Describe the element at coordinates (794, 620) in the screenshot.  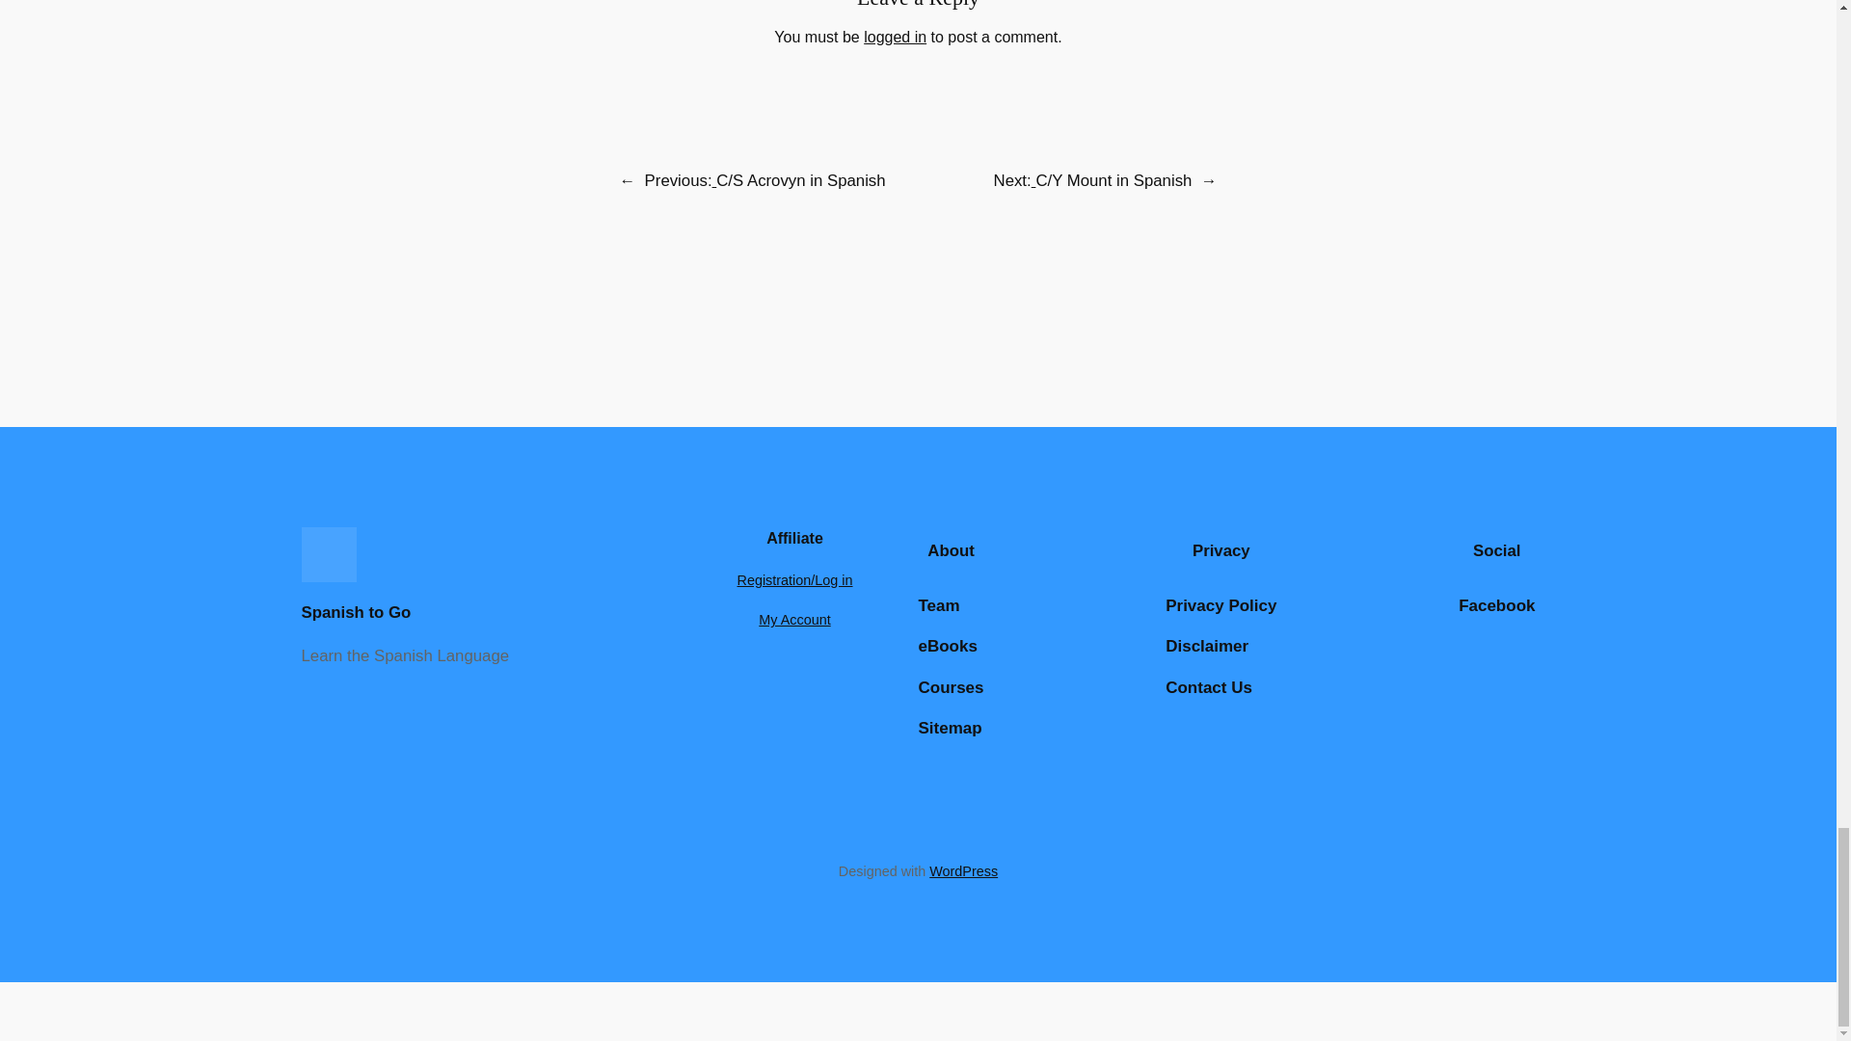
I see `My Account` at that location.